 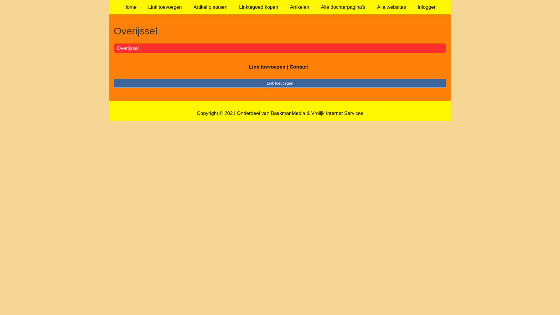 What do you see at coordinates (267, 67) in the screenshot?
I see `Link toevoegen` at bounding box center [267, 67].